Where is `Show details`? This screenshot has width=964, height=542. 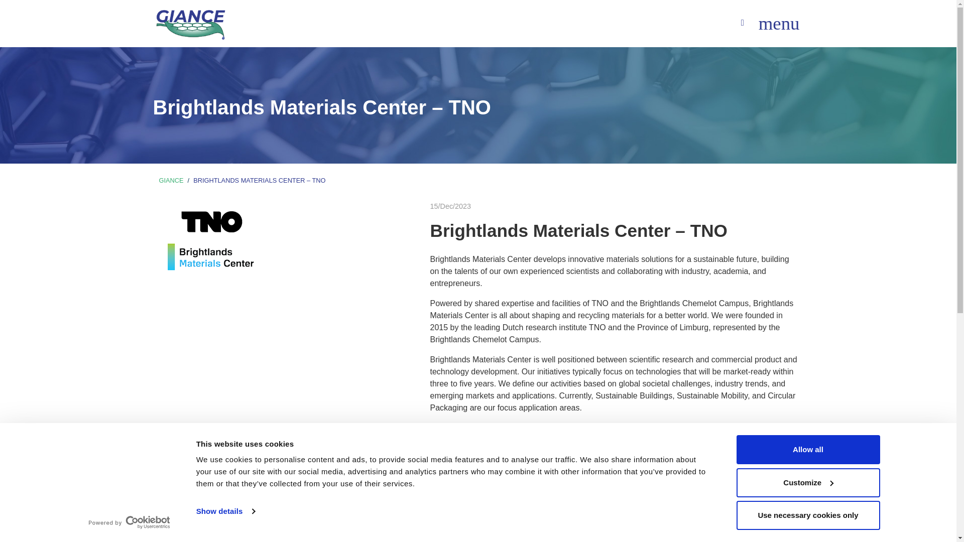 Show details is located at coordinates (225, 511).